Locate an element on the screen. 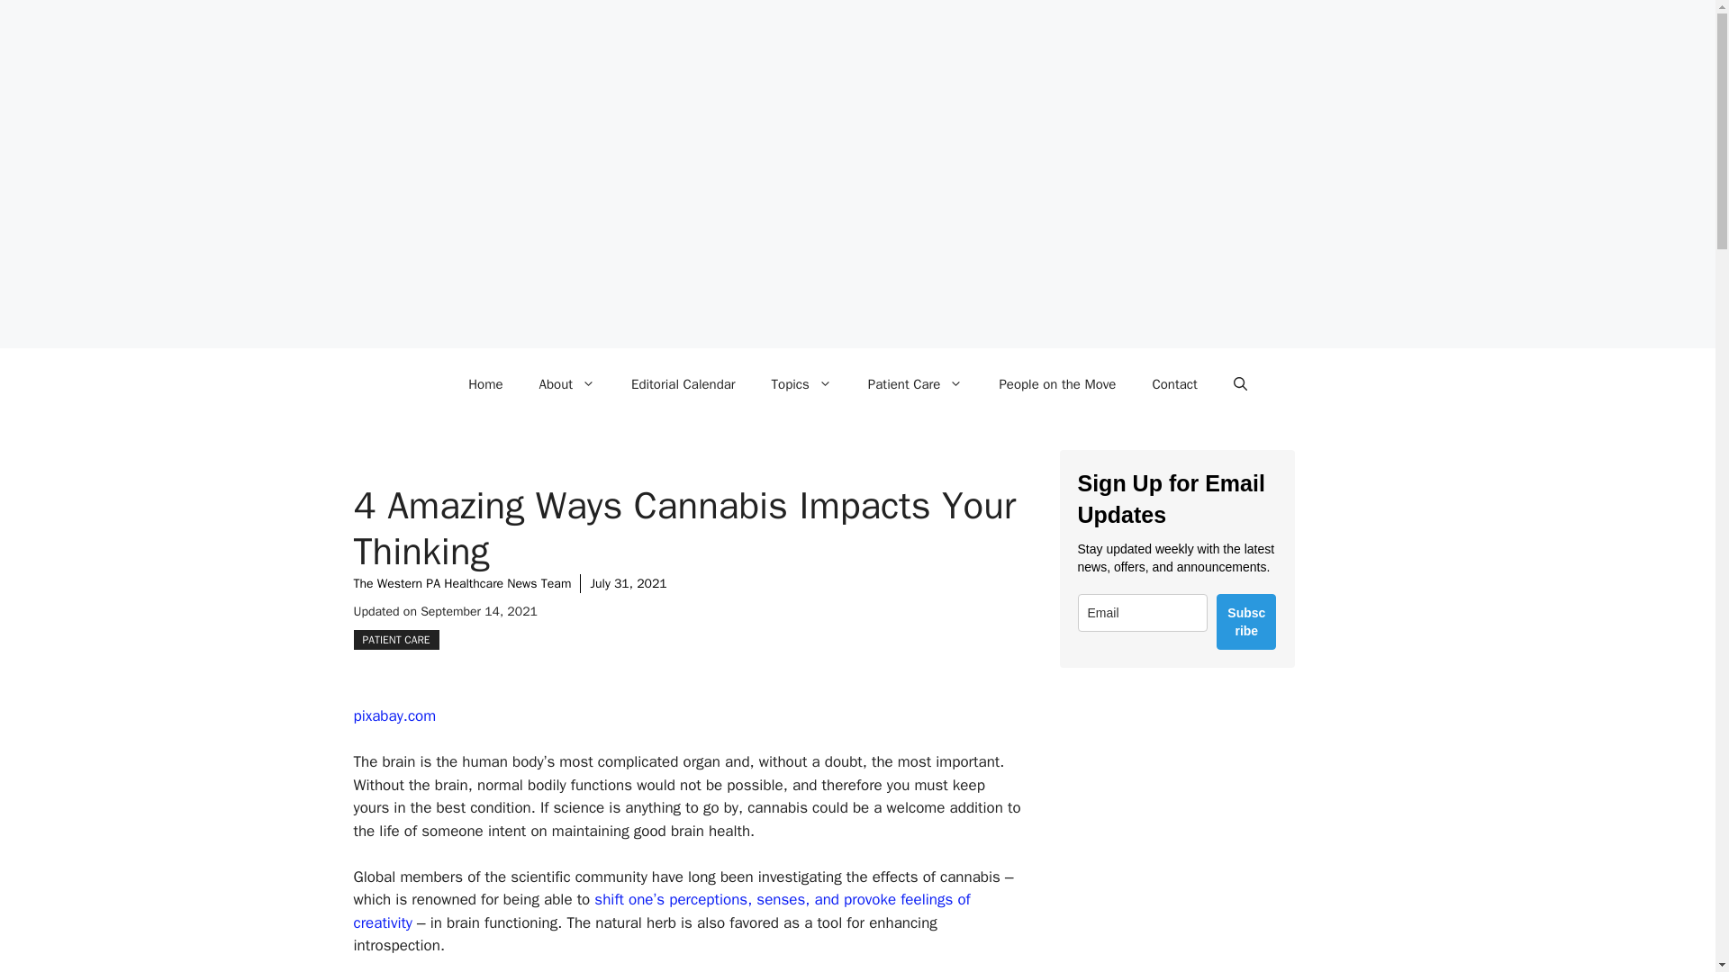  Topics is located at coordinates (801, 383).